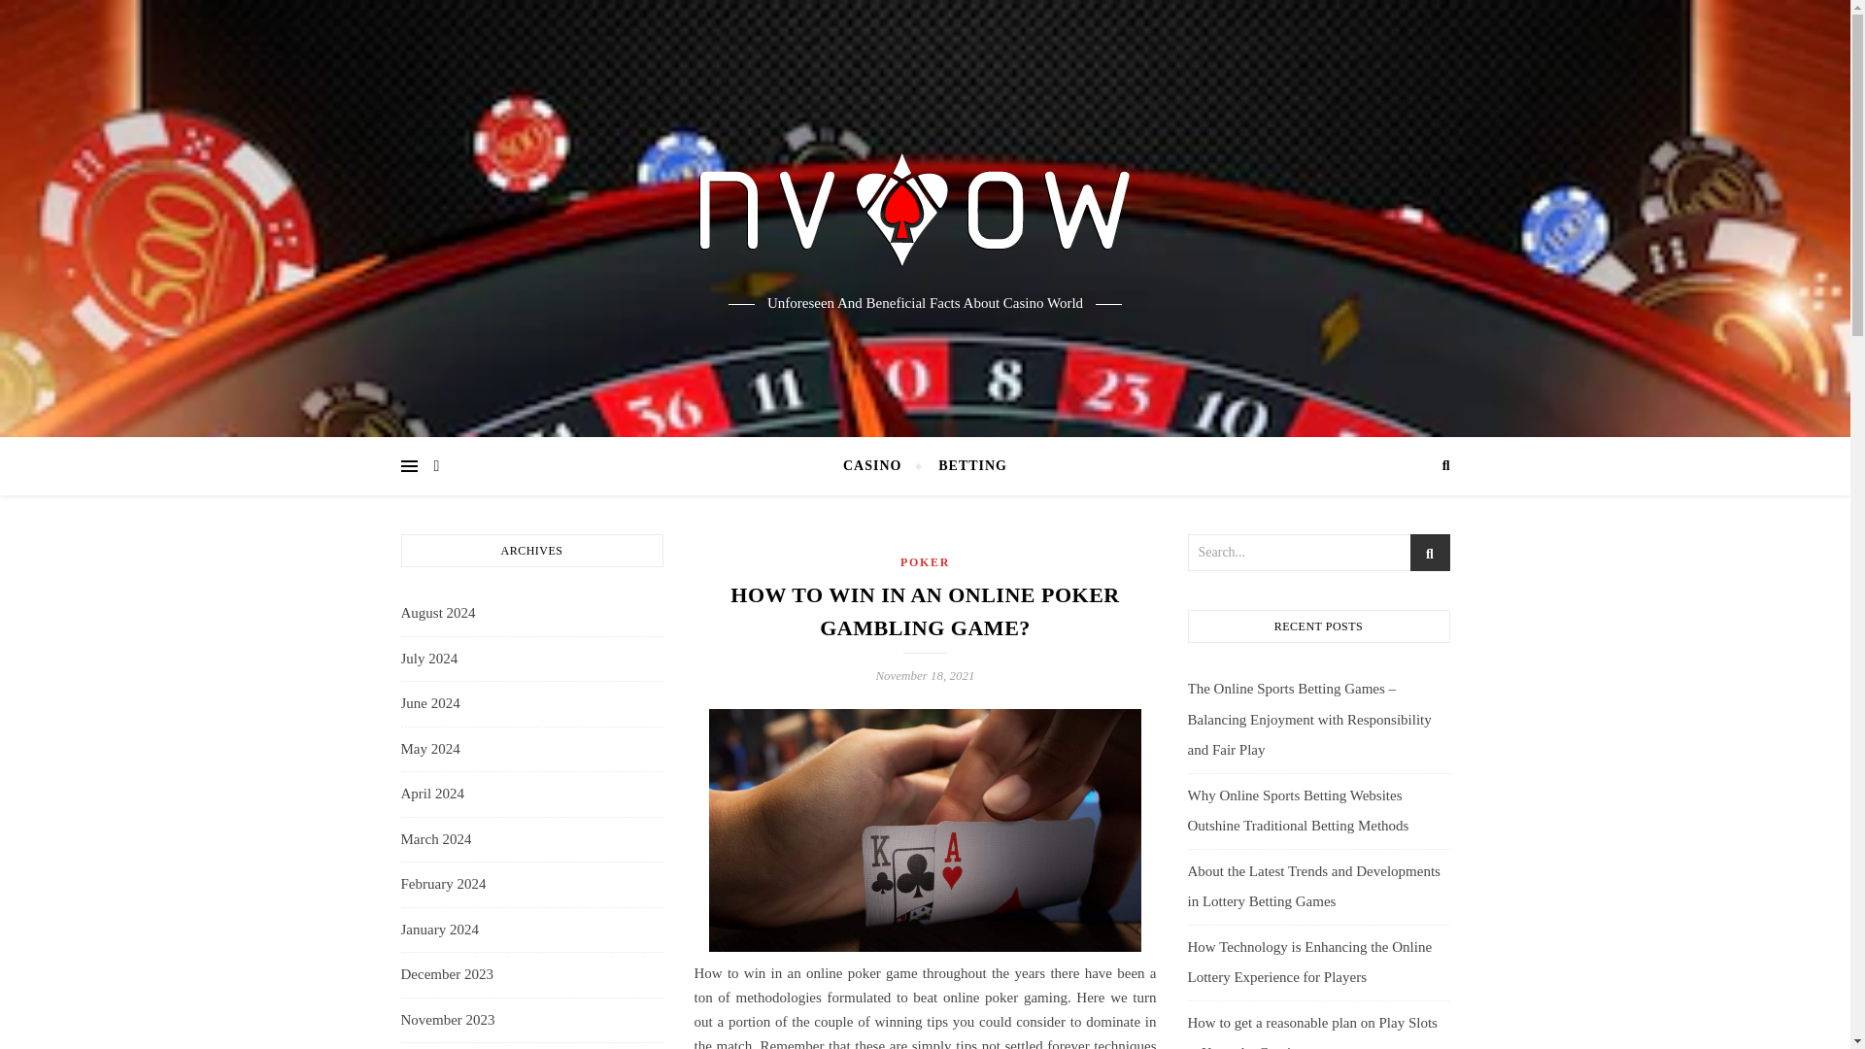 Image resolution: width=1865 pixels, height=1049 pixels. Describe the element at coordinates (443, 884) in the screenshot. I see `February 2024` at that location.